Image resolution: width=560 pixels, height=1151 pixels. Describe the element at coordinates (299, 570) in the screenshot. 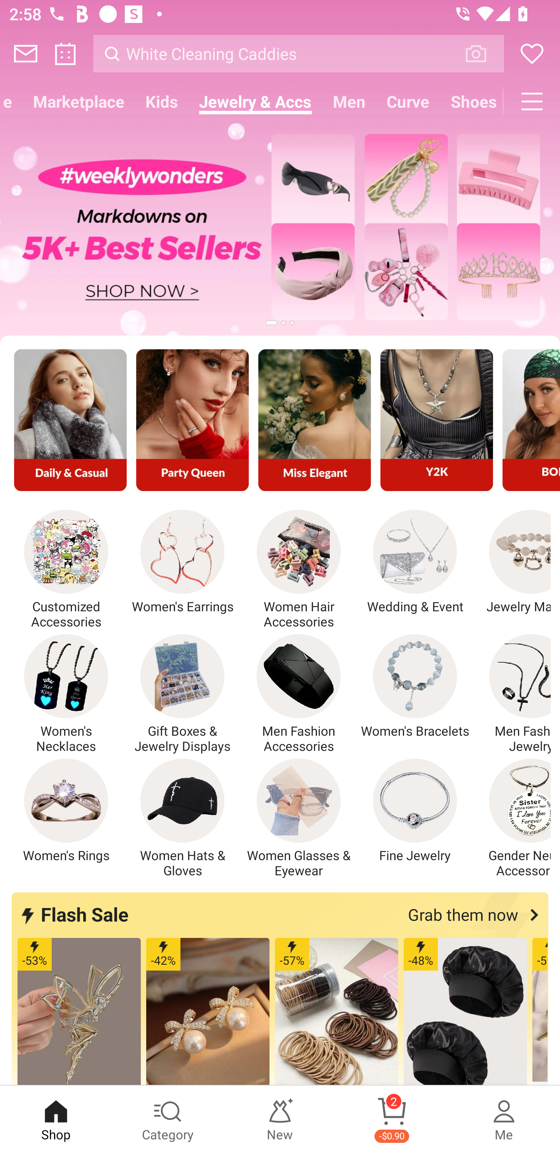

I see `Women Hair Accessories` at that location.